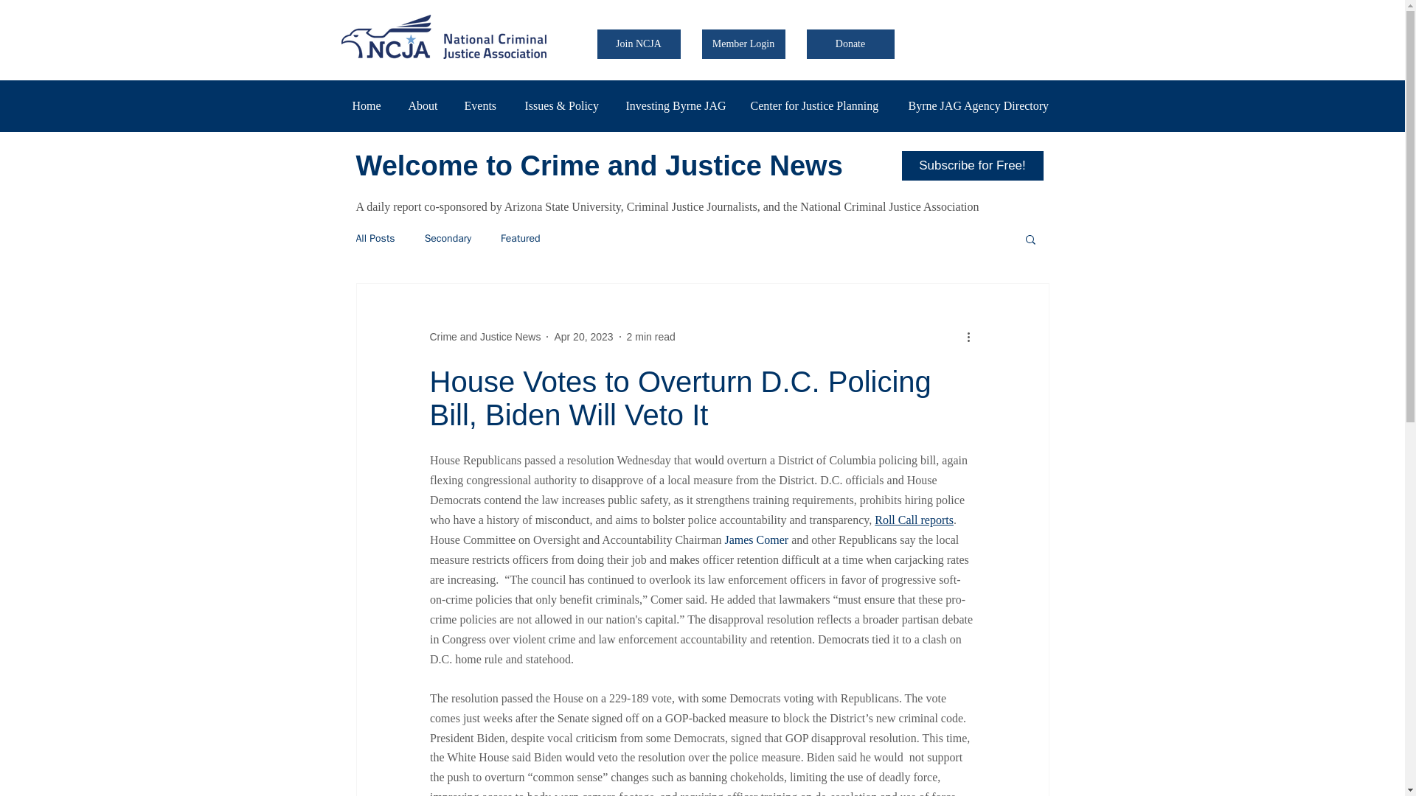 Image resolution: width=1416 pixels, height=796 pixels. I want to click on About, so click(425, 105).